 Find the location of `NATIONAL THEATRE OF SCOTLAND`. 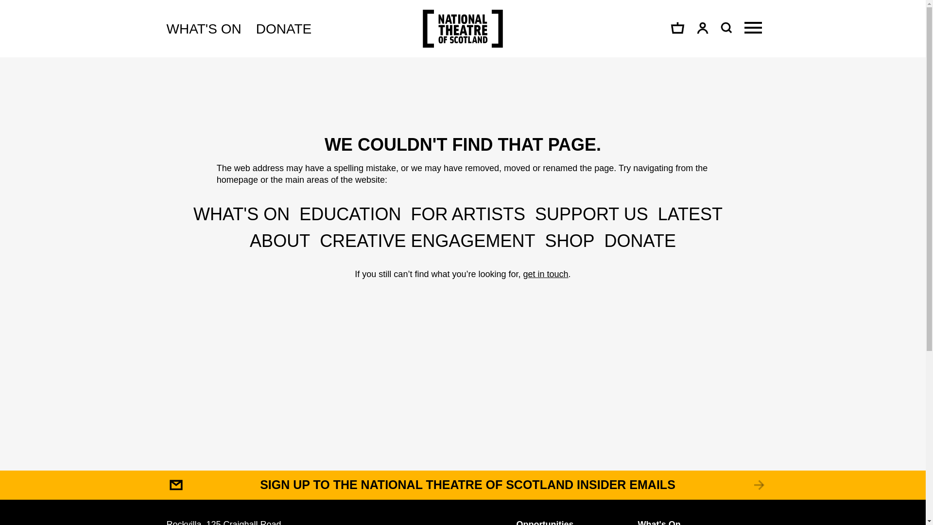

NATIONAL THEATRE OF SCOTLAND is located at coordinates (463, 29).